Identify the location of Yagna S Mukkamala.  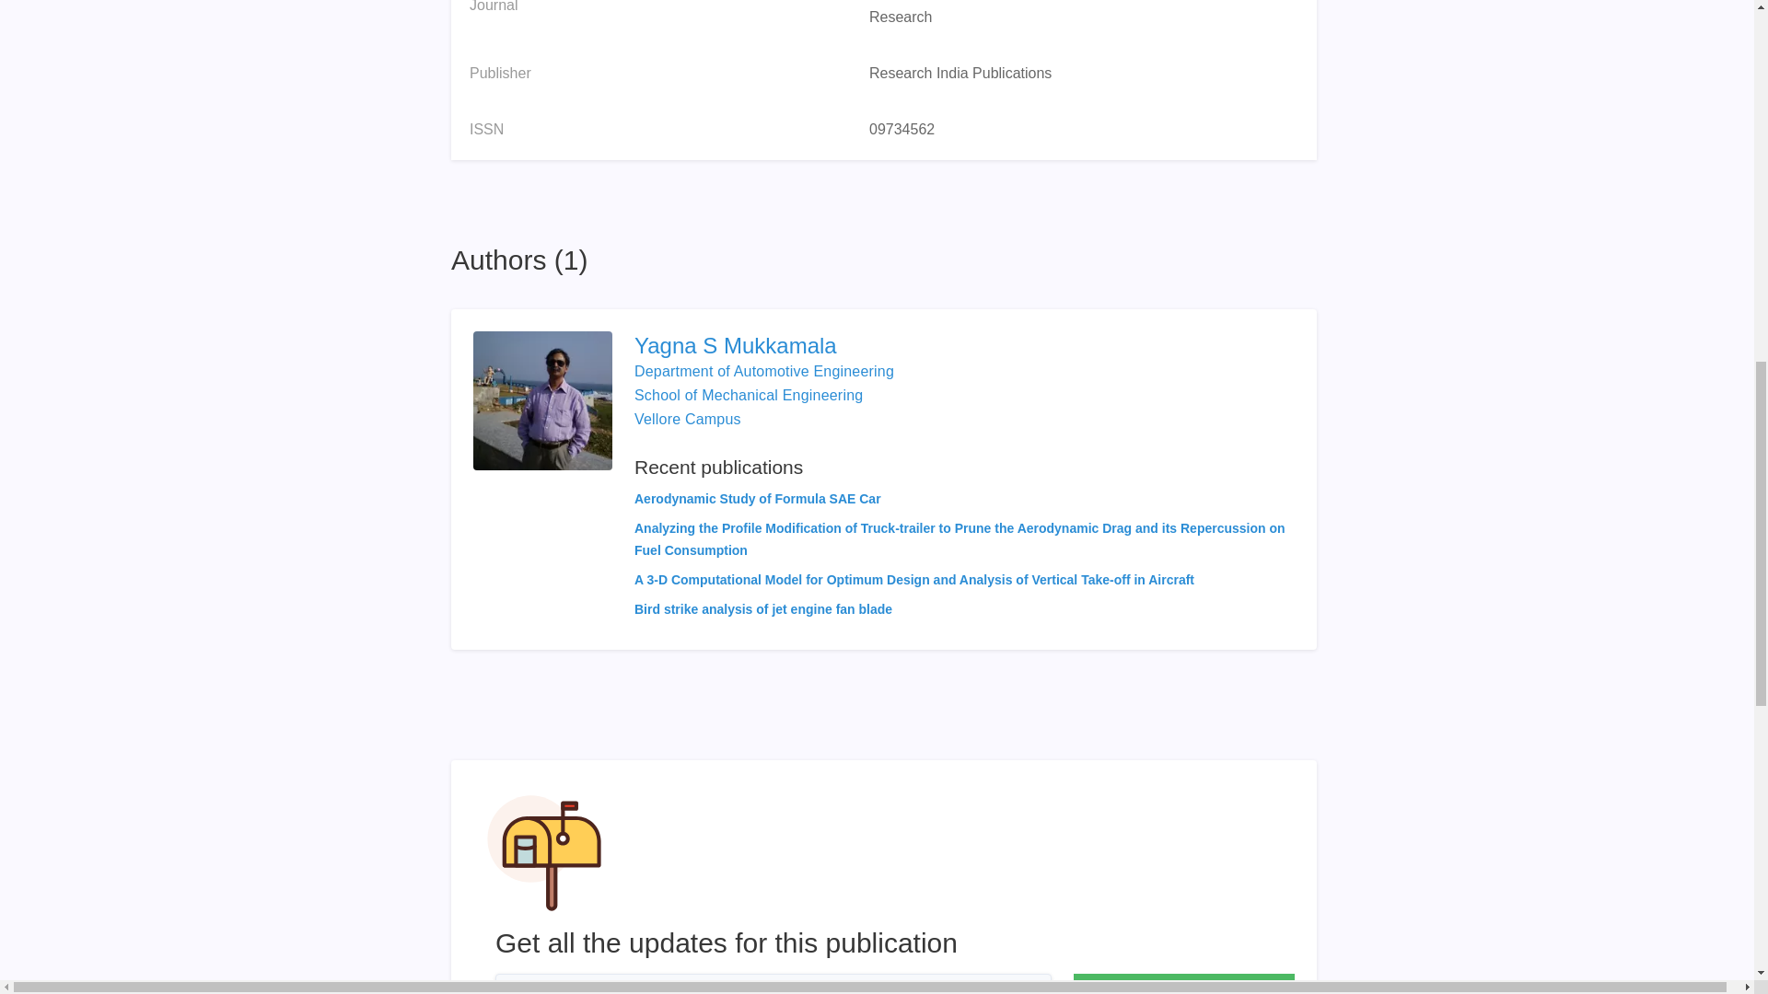
(964, 346).